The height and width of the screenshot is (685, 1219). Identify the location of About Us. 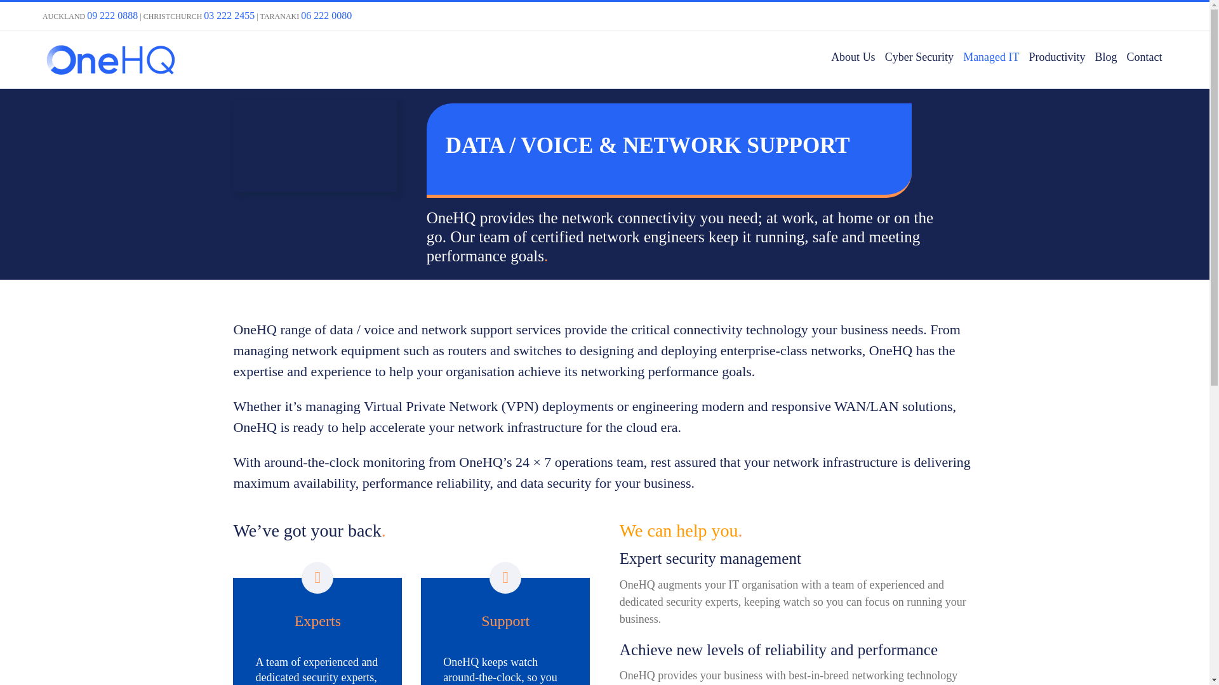
(853, 57).